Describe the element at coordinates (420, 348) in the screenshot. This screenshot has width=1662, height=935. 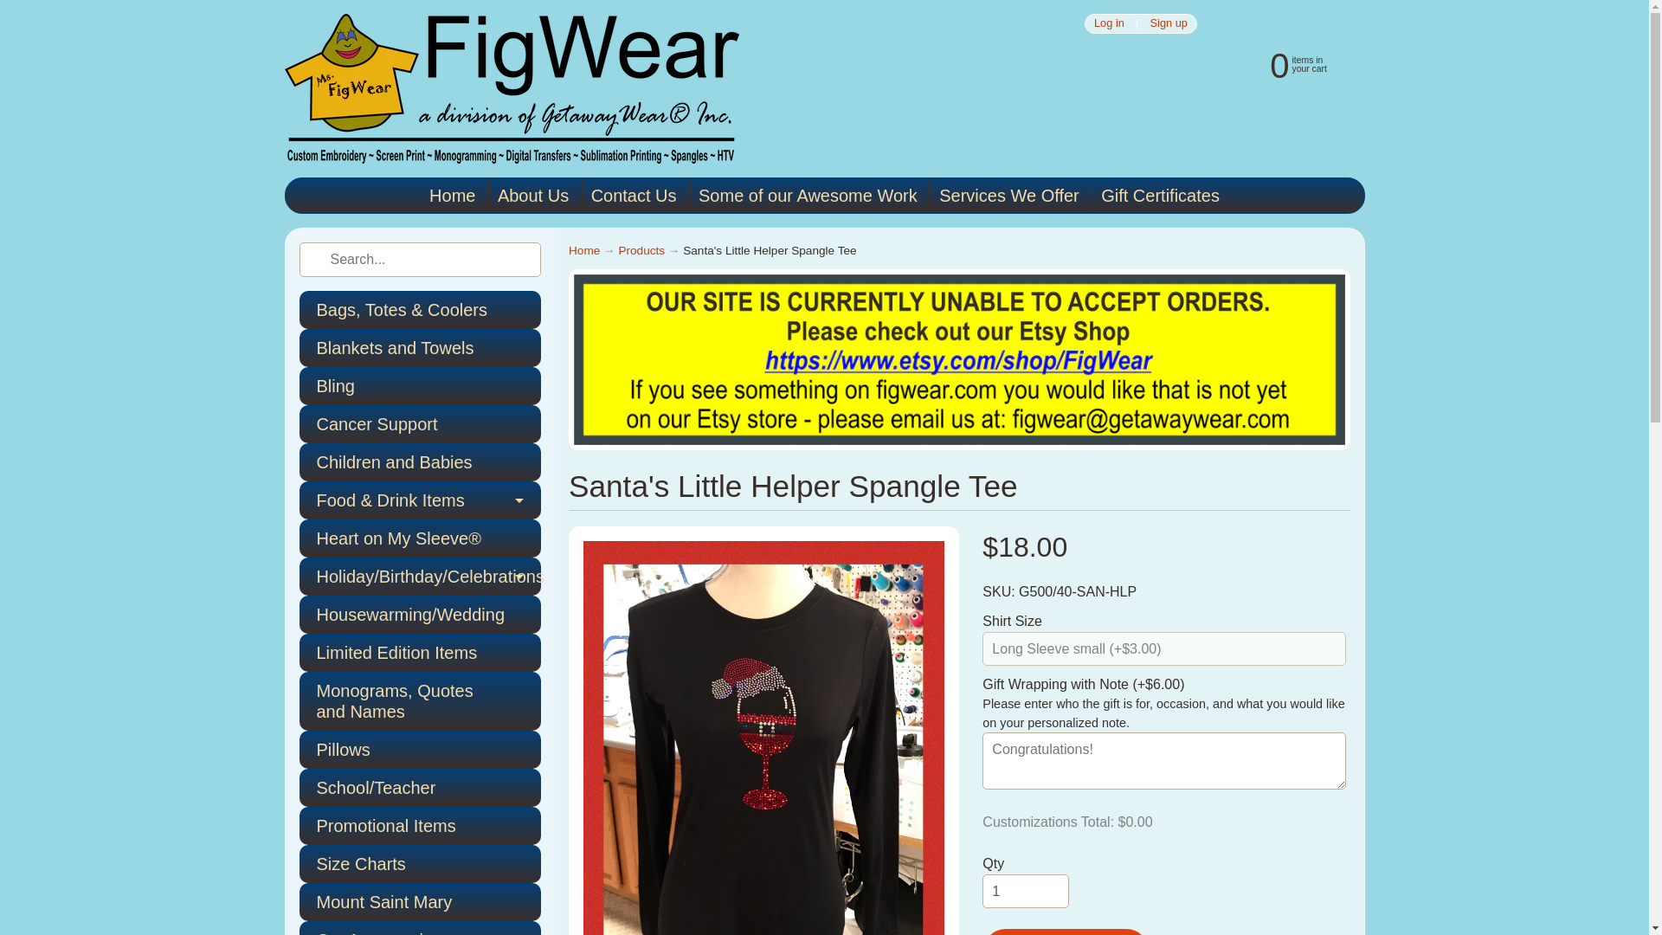
I see `Blankets and Towels` at that location.